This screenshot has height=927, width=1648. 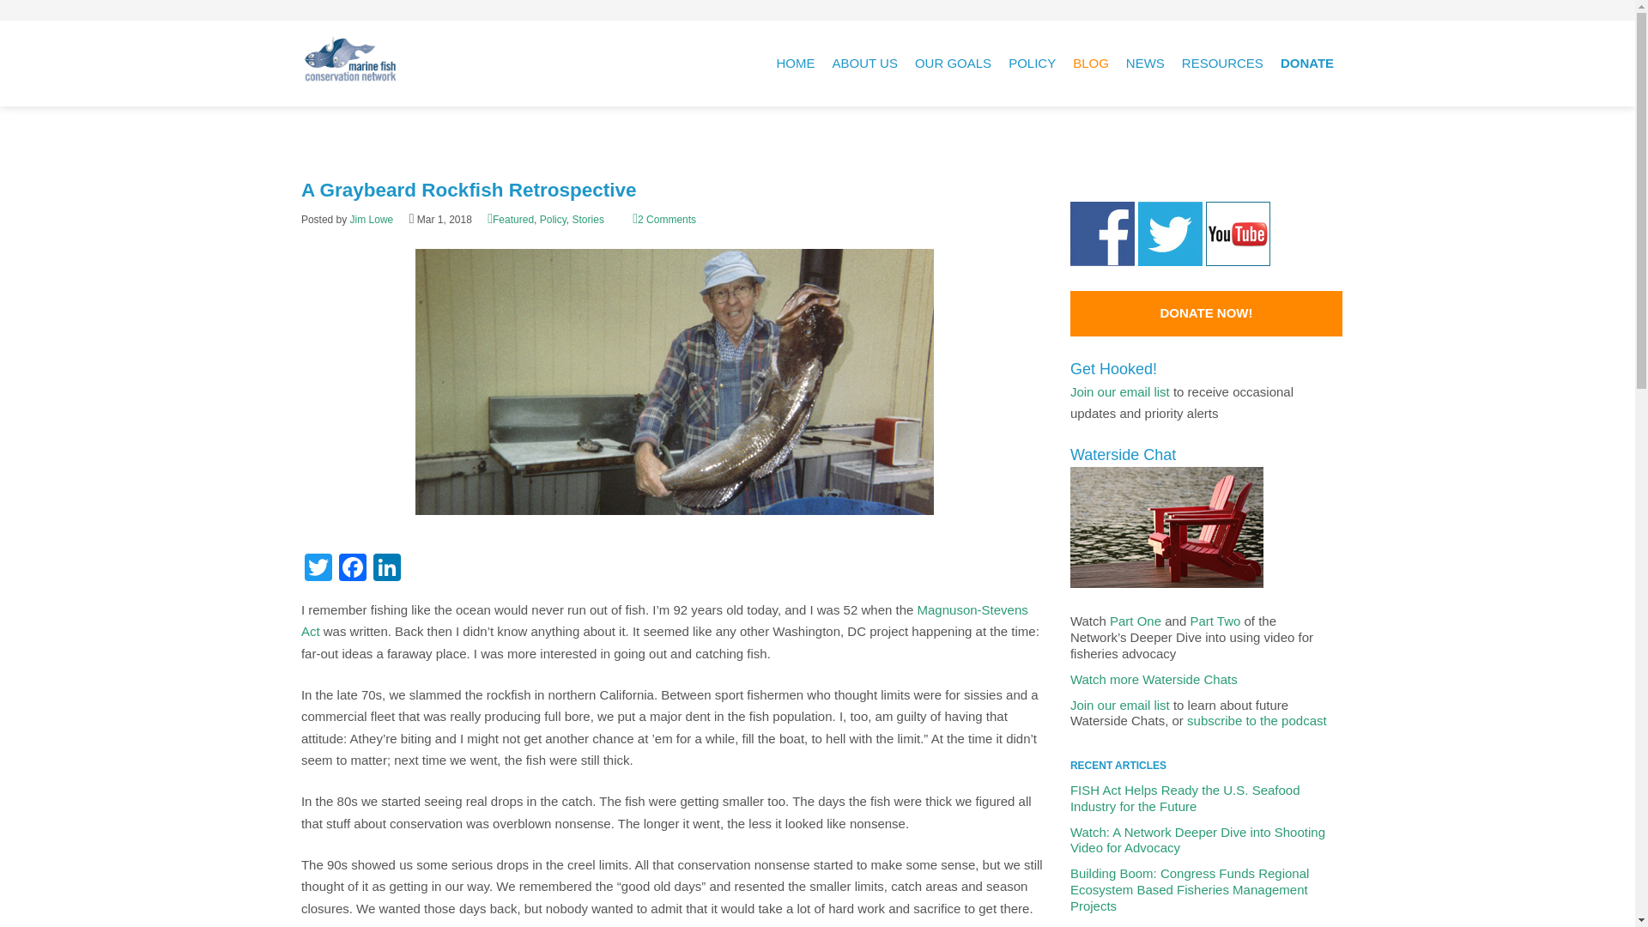 What do you see at coordinates (1306, 64) in the screenshot?
I see `donate` at bounding box center [1306, 64].